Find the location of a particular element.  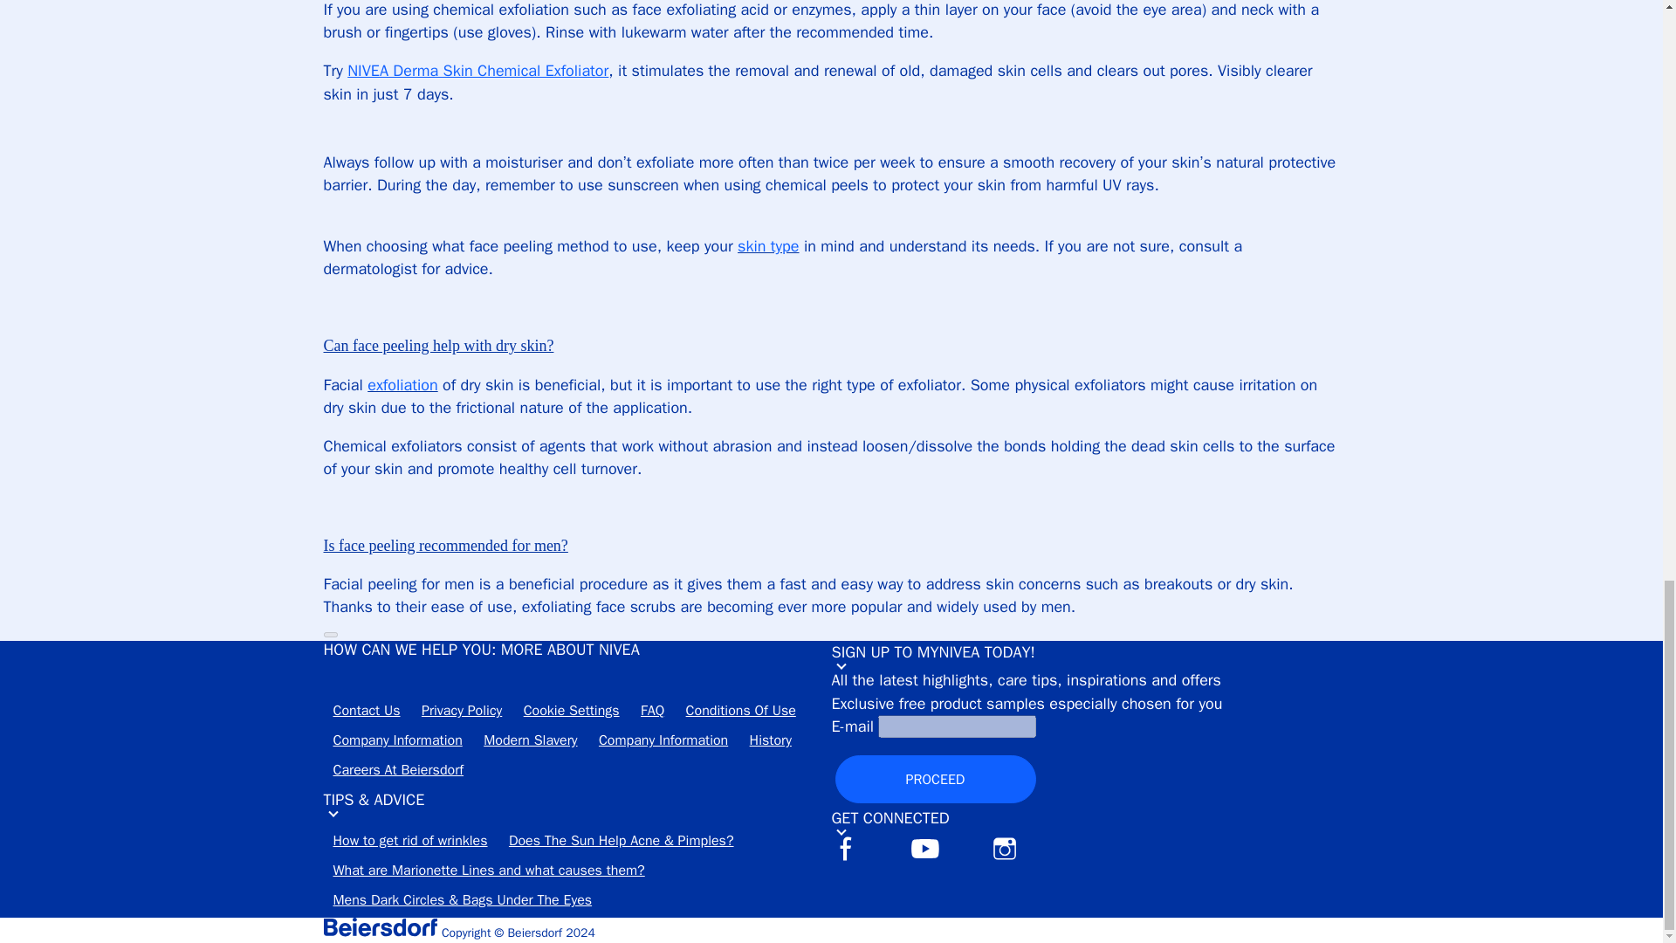

Cookie Settings is located at coordinates (572, 714).